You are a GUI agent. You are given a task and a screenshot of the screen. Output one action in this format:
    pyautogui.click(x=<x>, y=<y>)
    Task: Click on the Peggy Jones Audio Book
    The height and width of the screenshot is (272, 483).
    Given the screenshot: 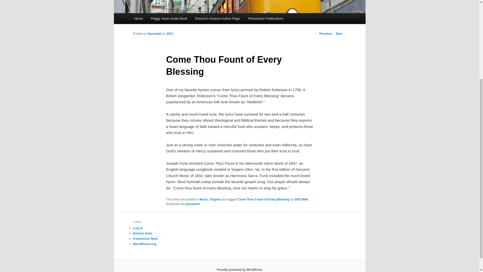 What is the action you would take?
    pyautogui.click(x=169, y=18)
    